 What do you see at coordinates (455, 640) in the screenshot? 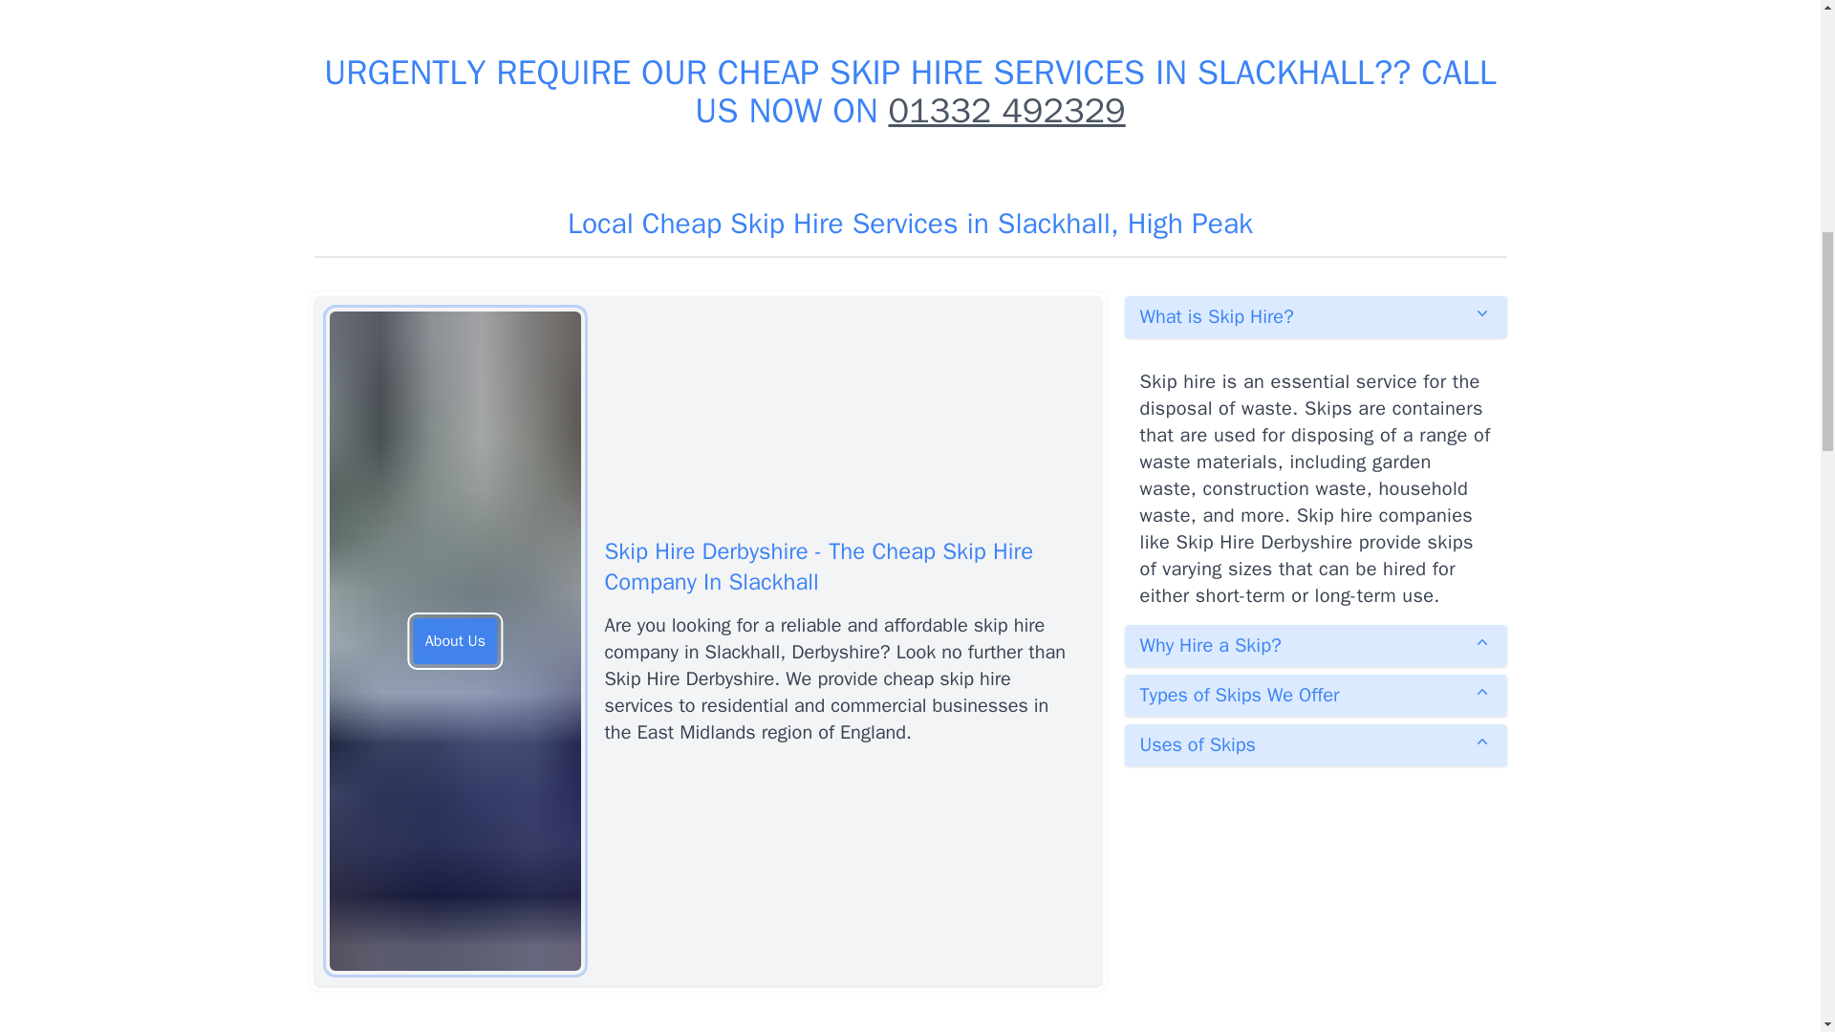
I see `About Us` at bounding box center [455, 640].